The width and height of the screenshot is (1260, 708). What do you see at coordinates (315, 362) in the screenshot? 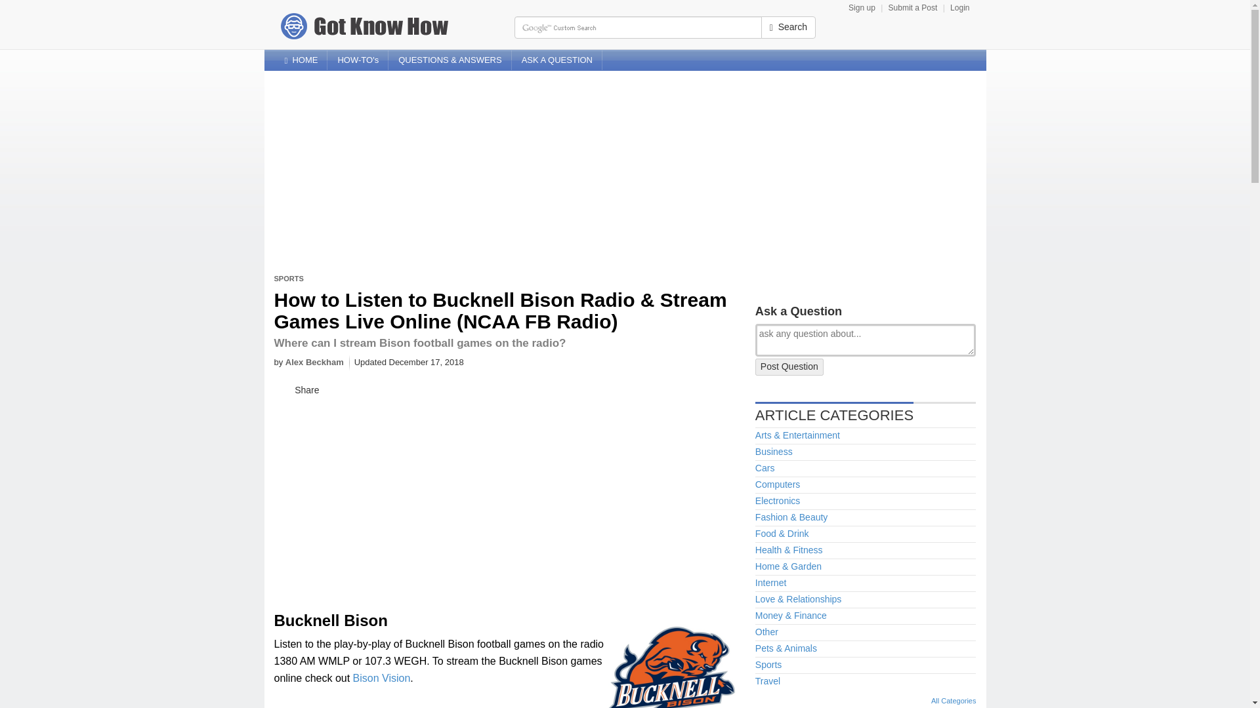
I see `Alex Beckham` at bounding box center [315, 362].